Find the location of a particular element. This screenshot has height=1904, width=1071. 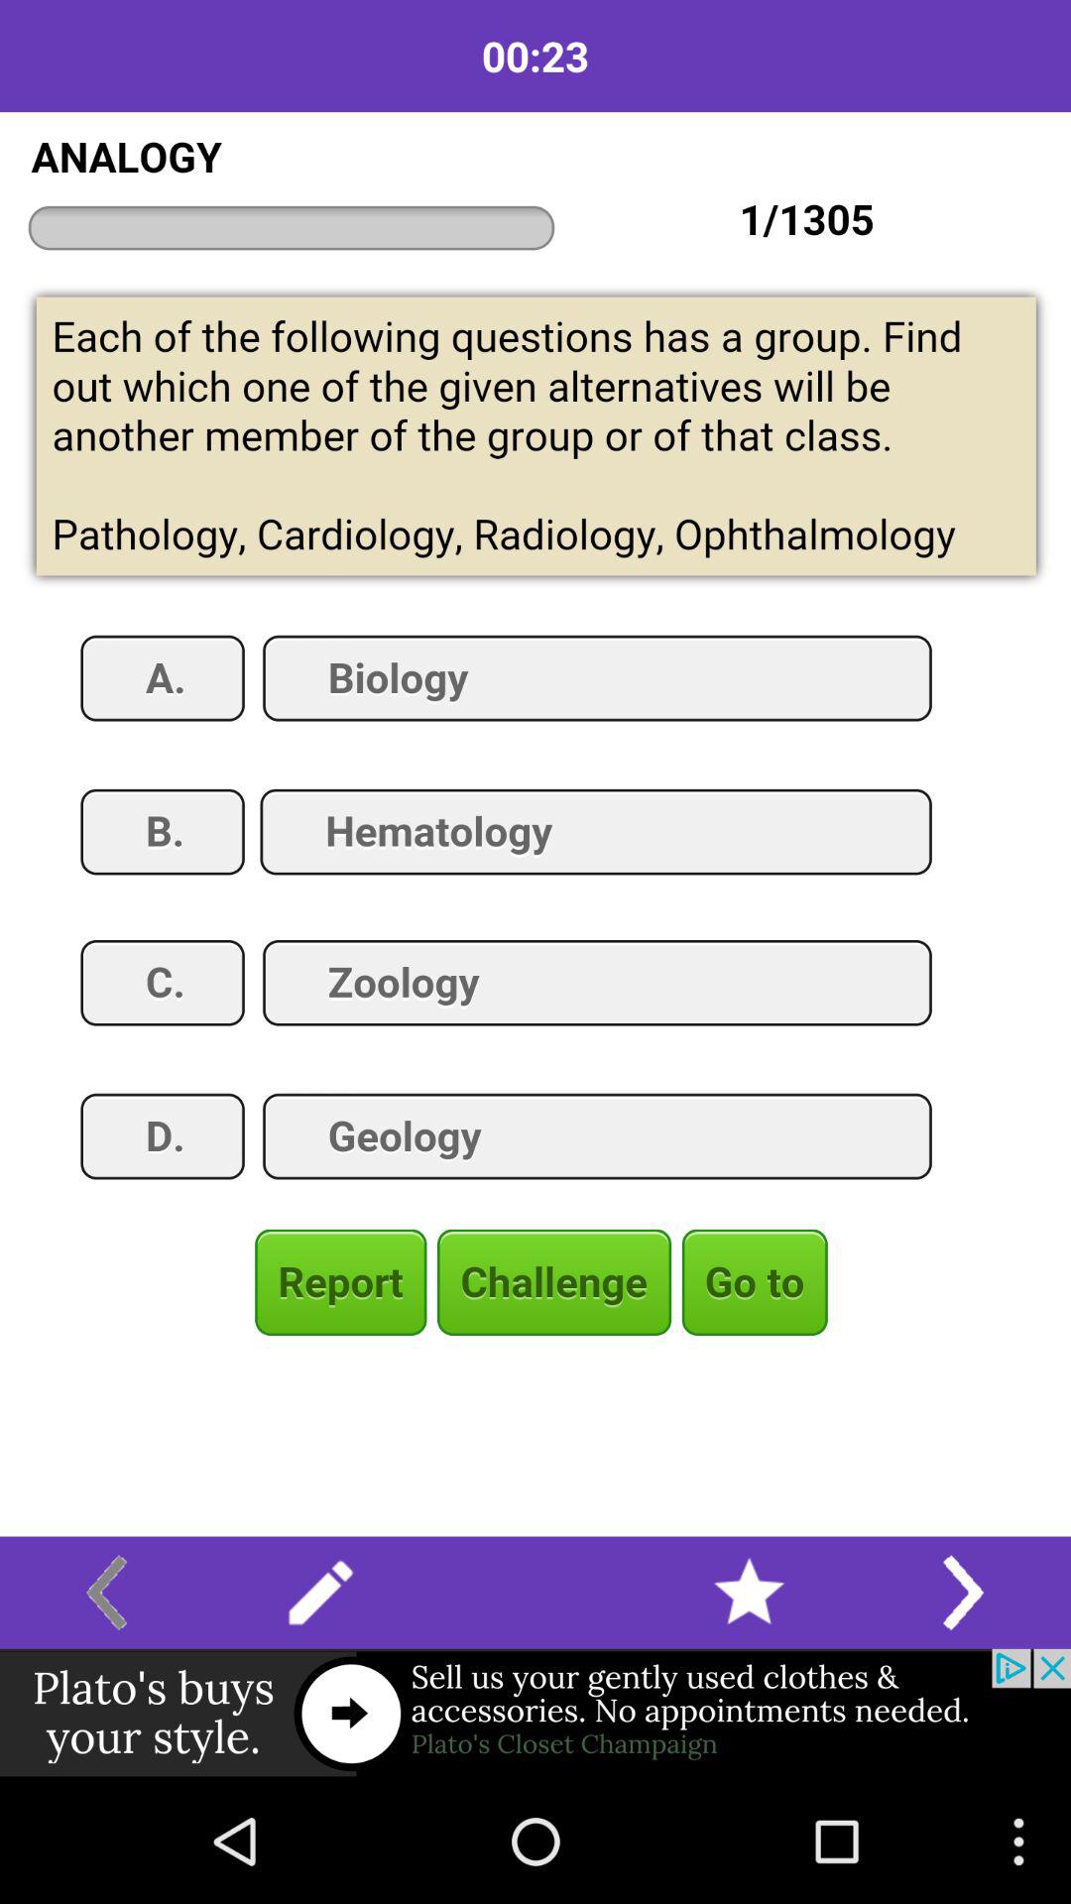

star or bookmark question is located at coordinates (750, 1593).